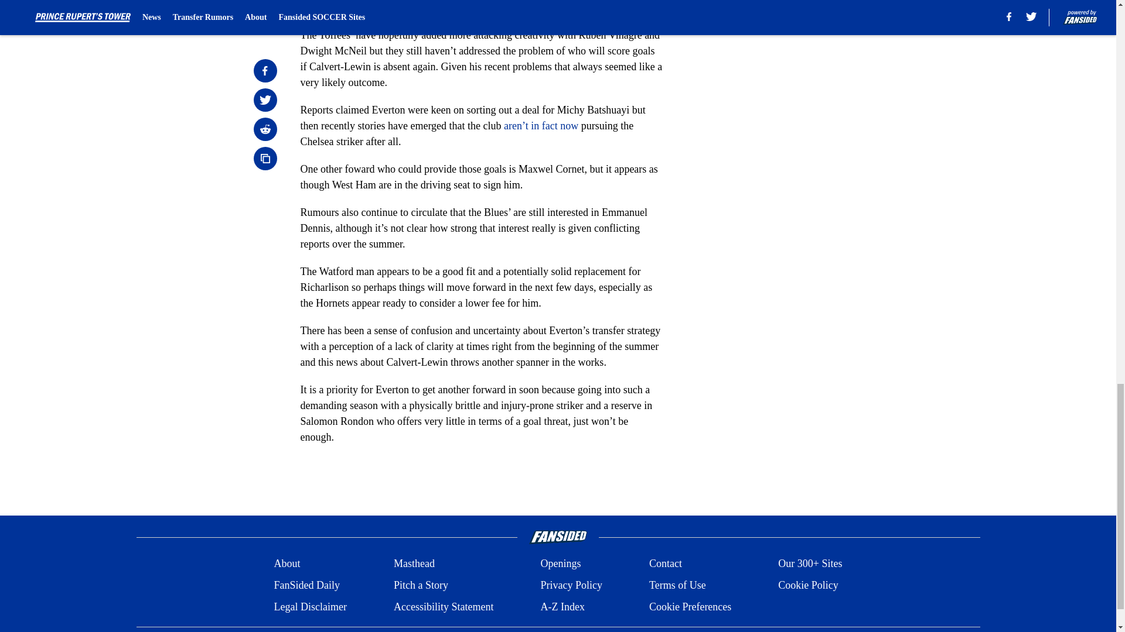 This screenshot has width=1125, height=632. What do you see at coordinates (690, 606) in the screenshot?
I see `Cookie Preferences` at bounding box center [690, 606].